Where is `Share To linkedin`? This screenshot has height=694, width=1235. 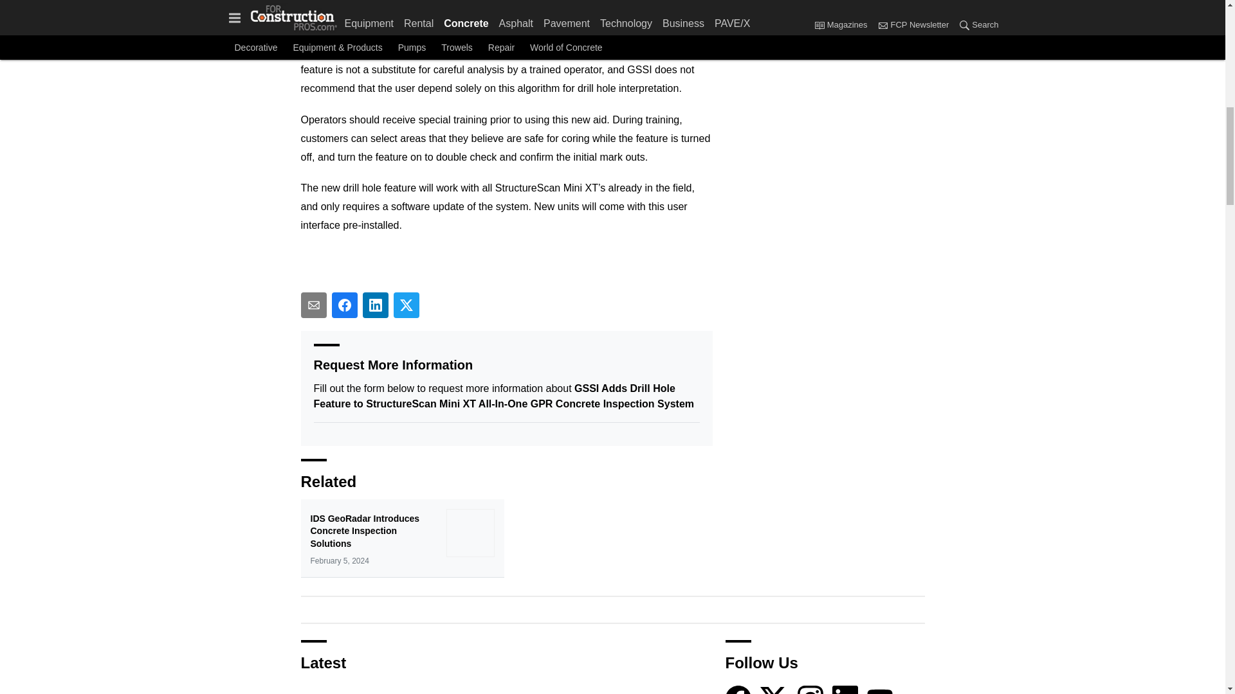 Share To linkedin is located at coordinates (376, 305).